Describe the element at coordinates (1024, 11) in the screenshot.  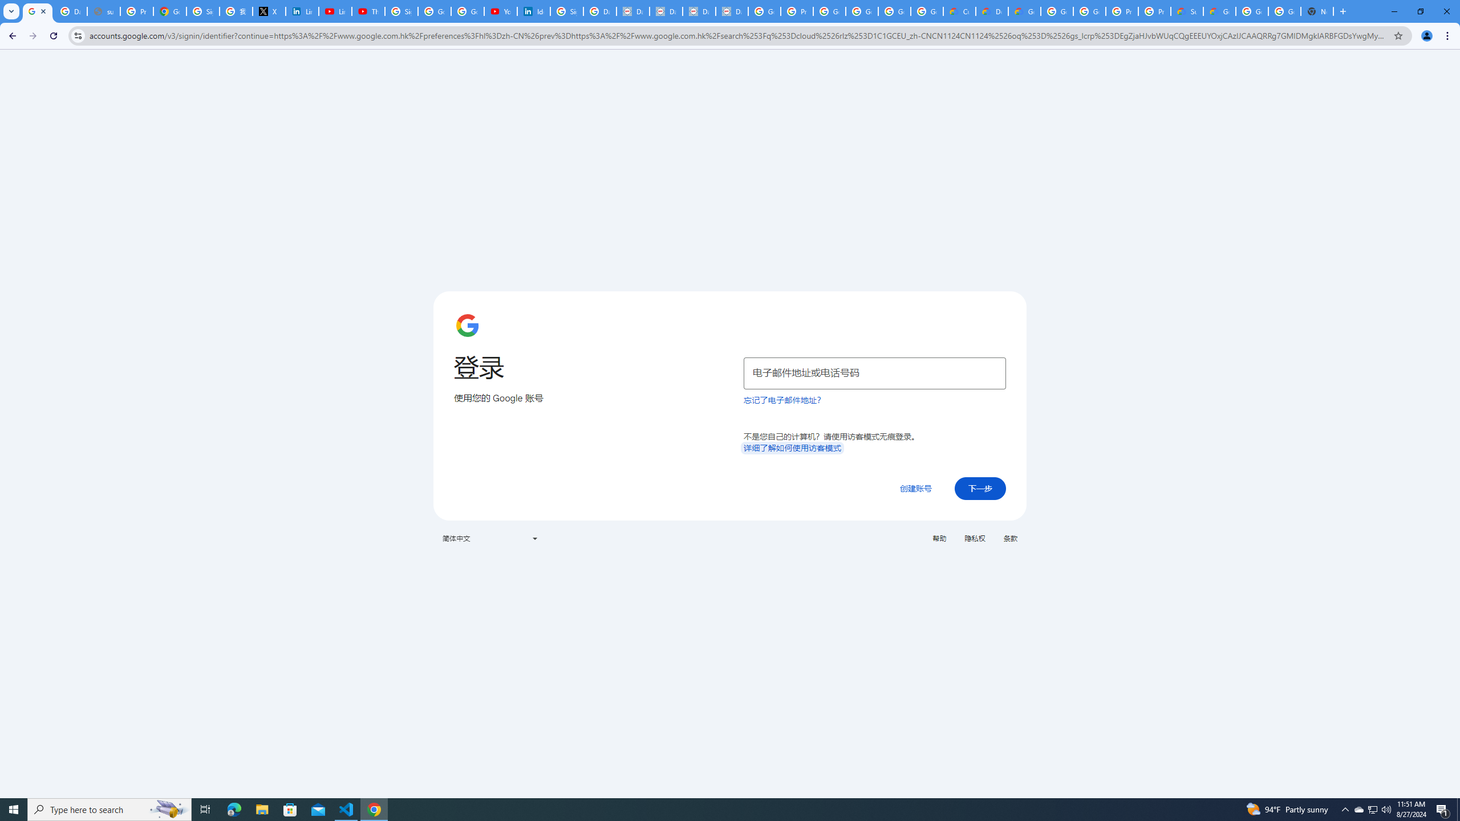
I see `Gemini for Business and Developers | Google Cloud` at that location.